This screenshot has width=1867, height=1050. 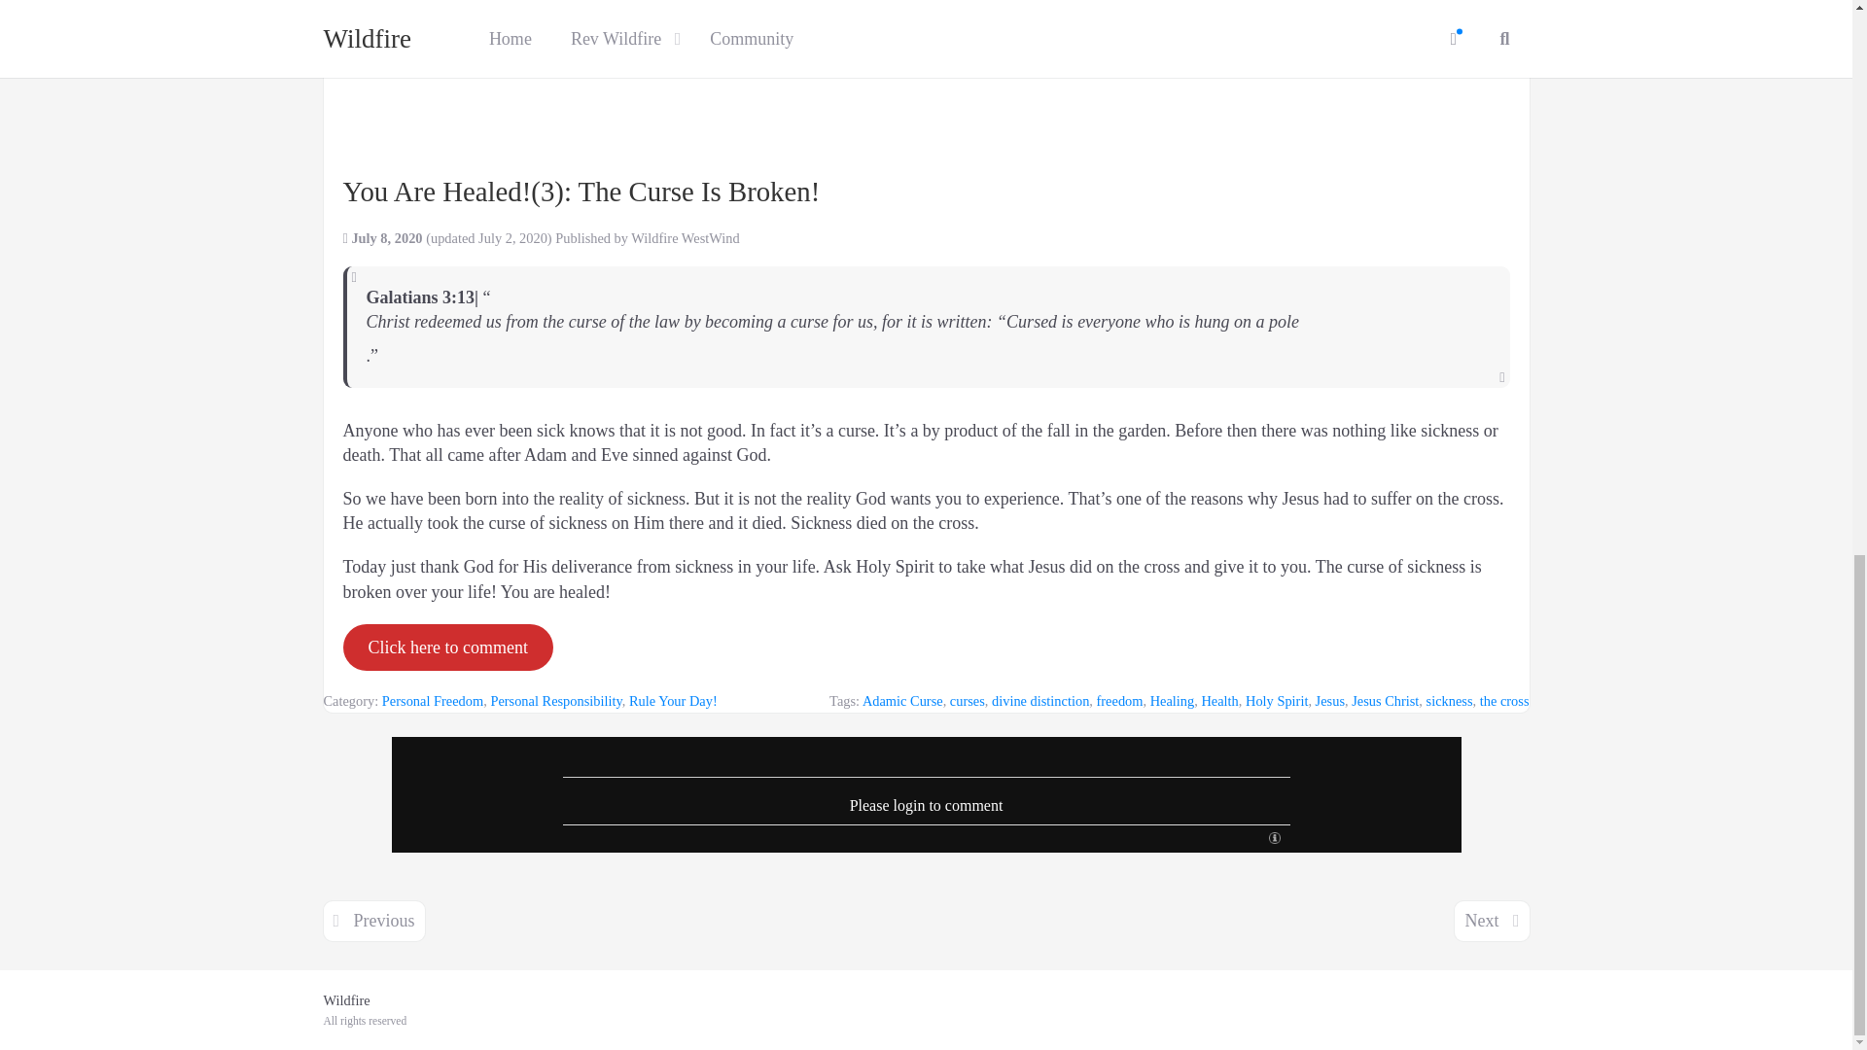 What do you see at coordinates (1385, 700) in the screenshot?
I see `Jesus Christ` at bounding box center [1385, 700].